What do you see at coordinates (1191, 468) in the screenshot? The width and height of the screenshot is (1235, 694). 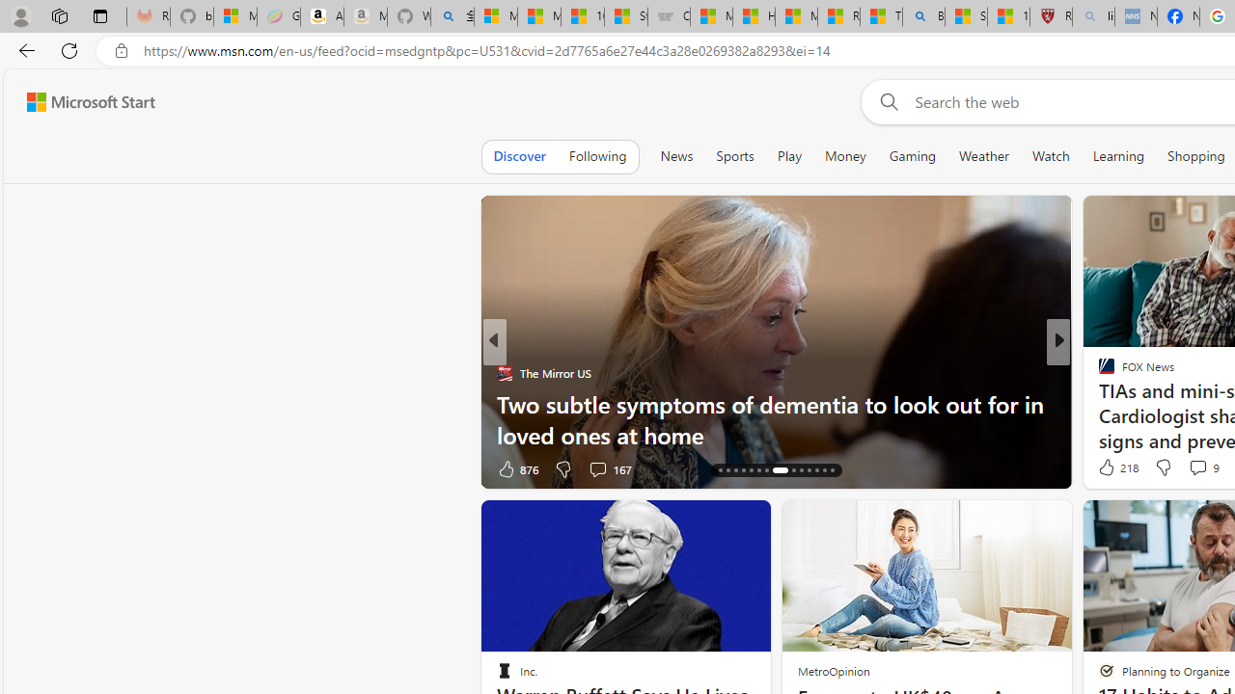 I see `View comments 23 Comment` at bounding box center [1191, 468].